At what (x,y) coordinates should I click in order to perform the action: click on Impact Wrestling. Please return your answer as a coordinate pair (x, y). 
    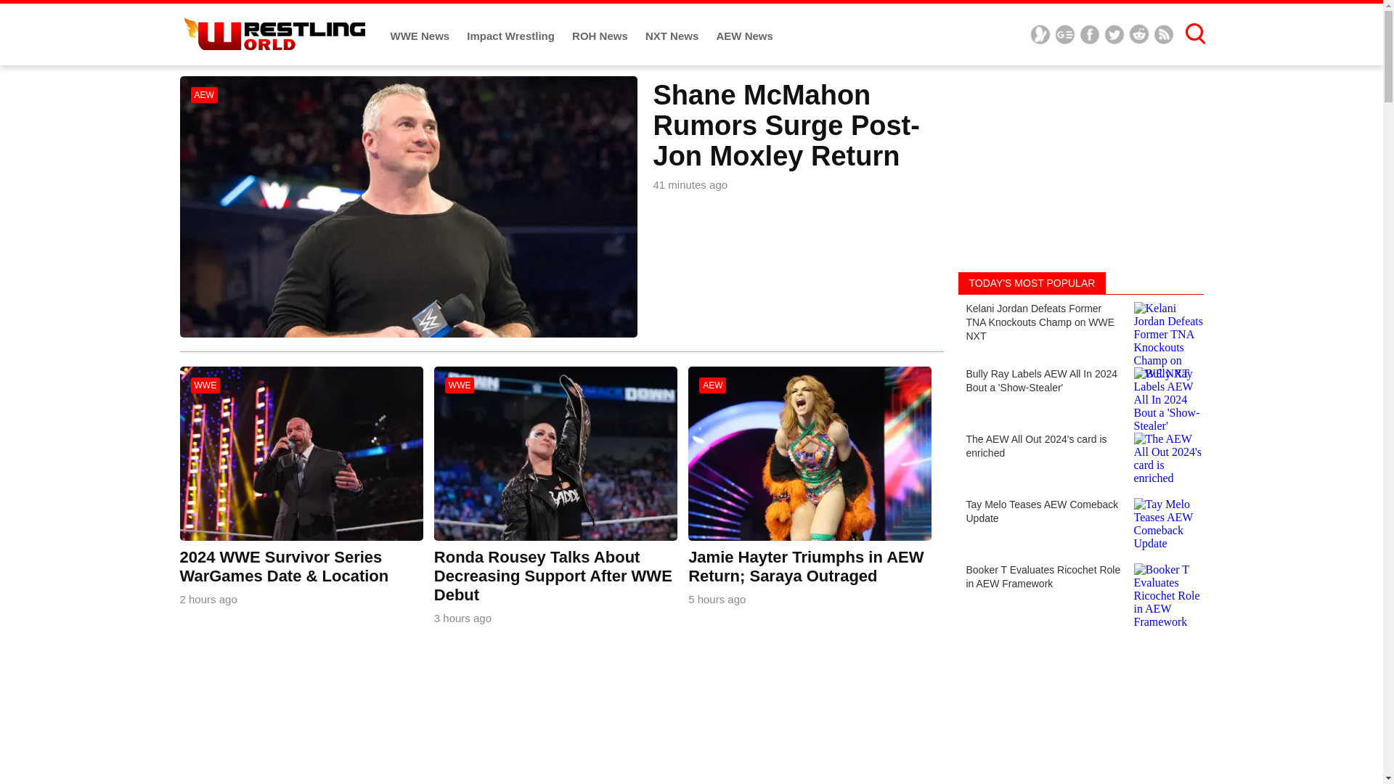
    Looking at the image, I should click on (513, 36).